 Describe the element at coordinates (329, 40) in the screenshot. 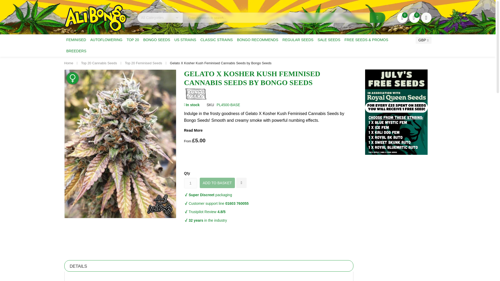

I see `SALE SEEDS` at that location.